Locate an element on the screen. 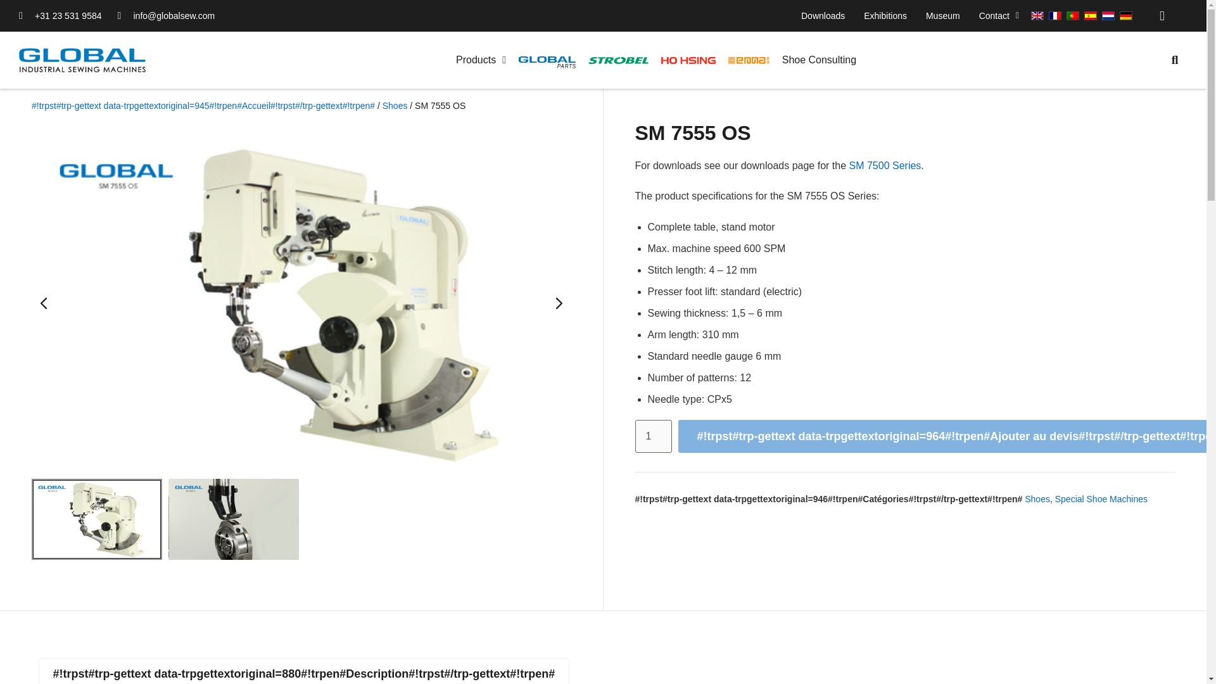  Dutch is located at coordinates (1108, 16).